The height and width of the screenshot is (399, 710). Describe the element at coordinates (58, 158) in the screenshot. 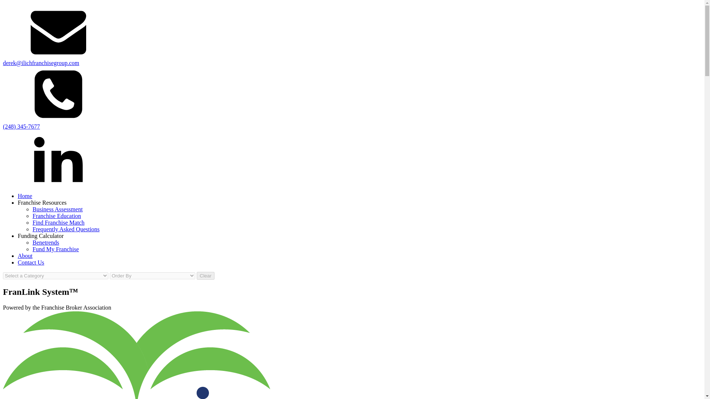

I see `Visit our LinkedIn` at that location.